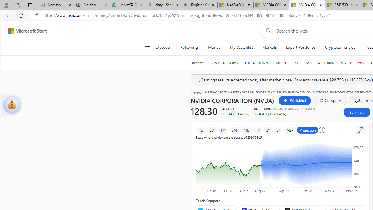  What do you see at coordinates (247, 130) in the screenshot?
I see `YTD` at bounding box center [247, 130].